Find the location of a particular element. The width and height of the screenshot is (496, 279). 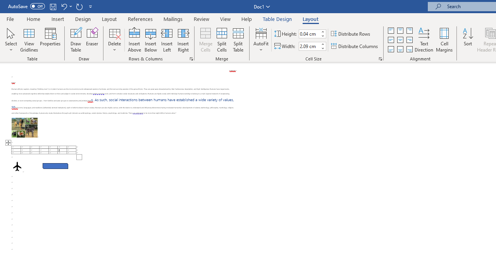

Merge Cells is located at coordinates (205, 40).